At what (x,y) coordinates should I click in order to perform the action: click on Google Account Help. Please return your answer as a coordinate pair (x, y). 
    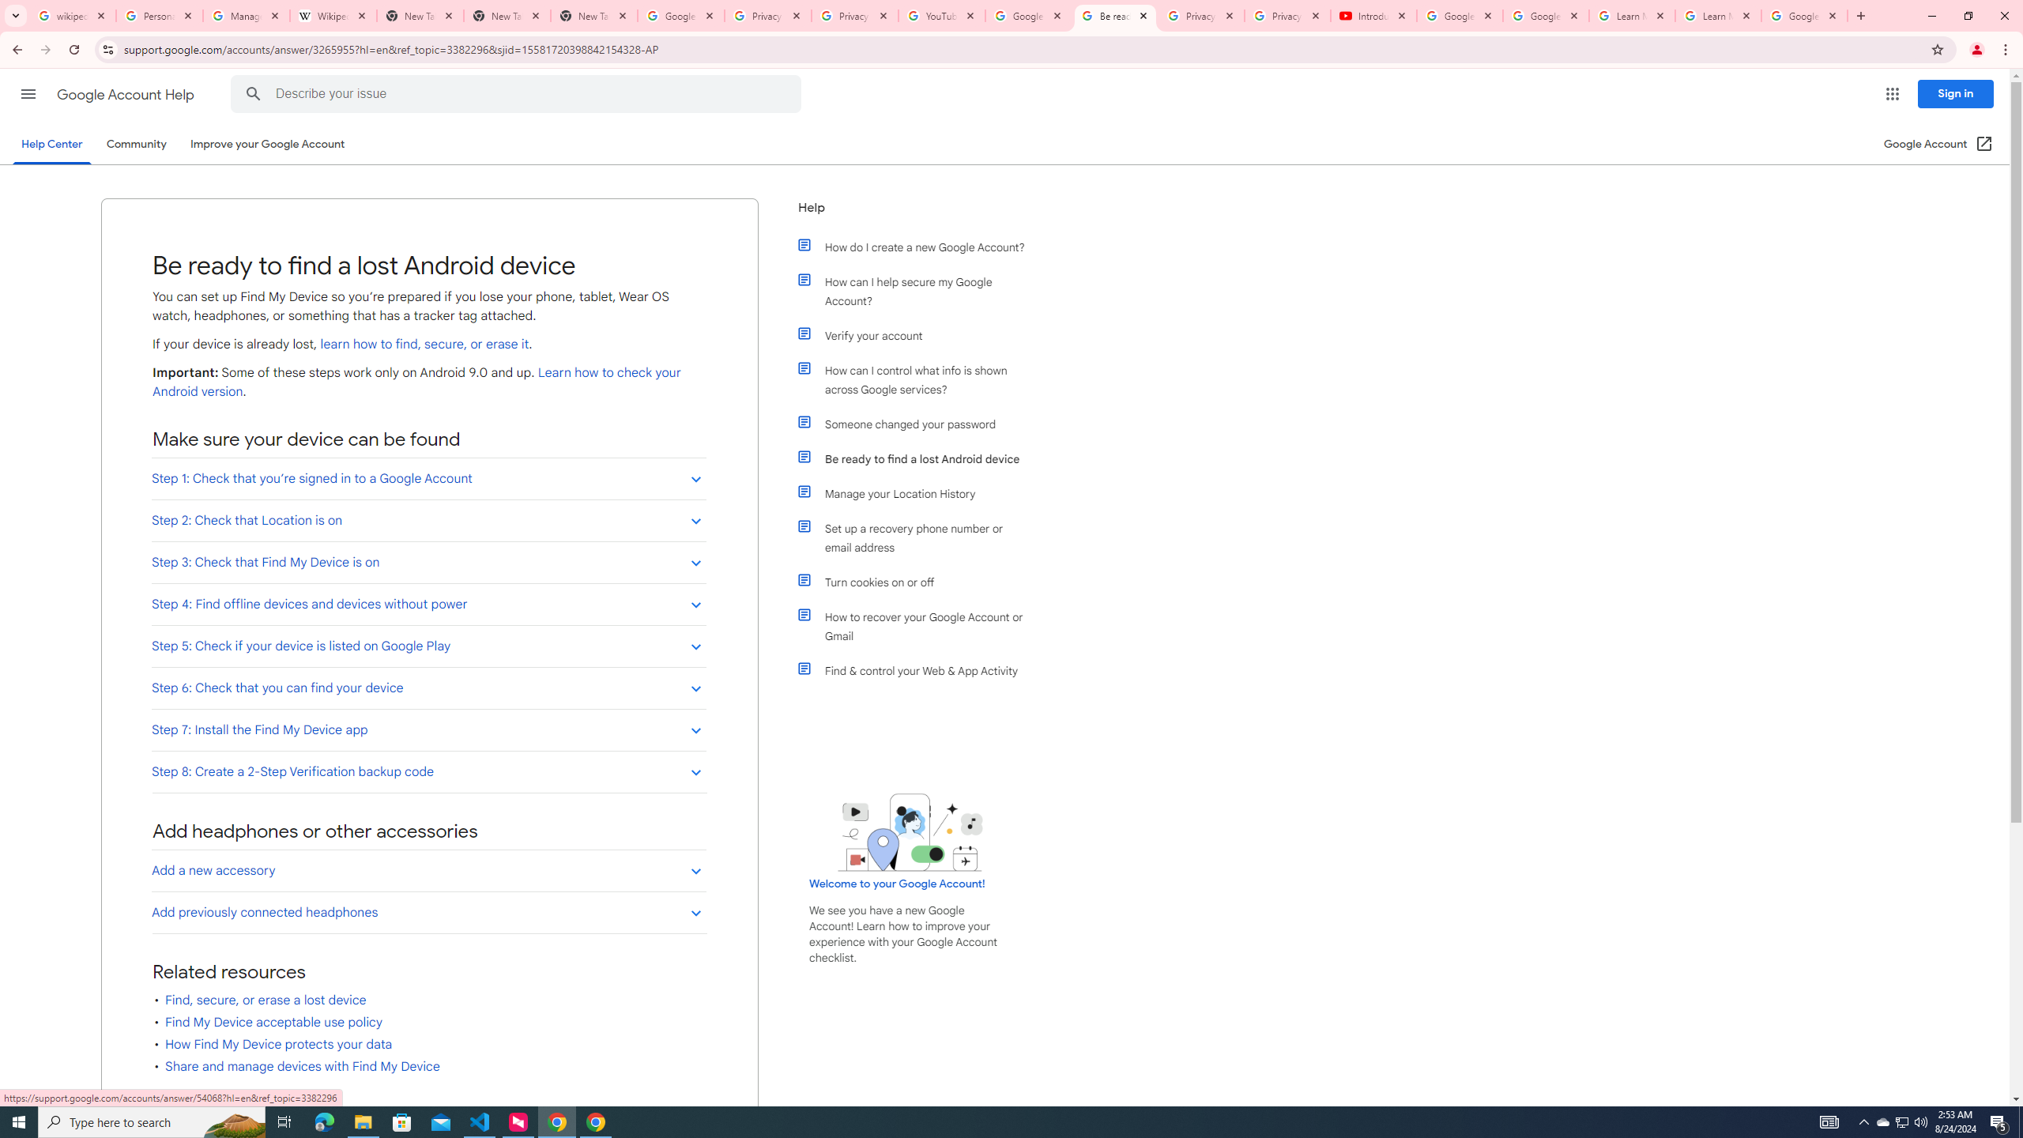
    Looking at the image, I should click on (126, 95).